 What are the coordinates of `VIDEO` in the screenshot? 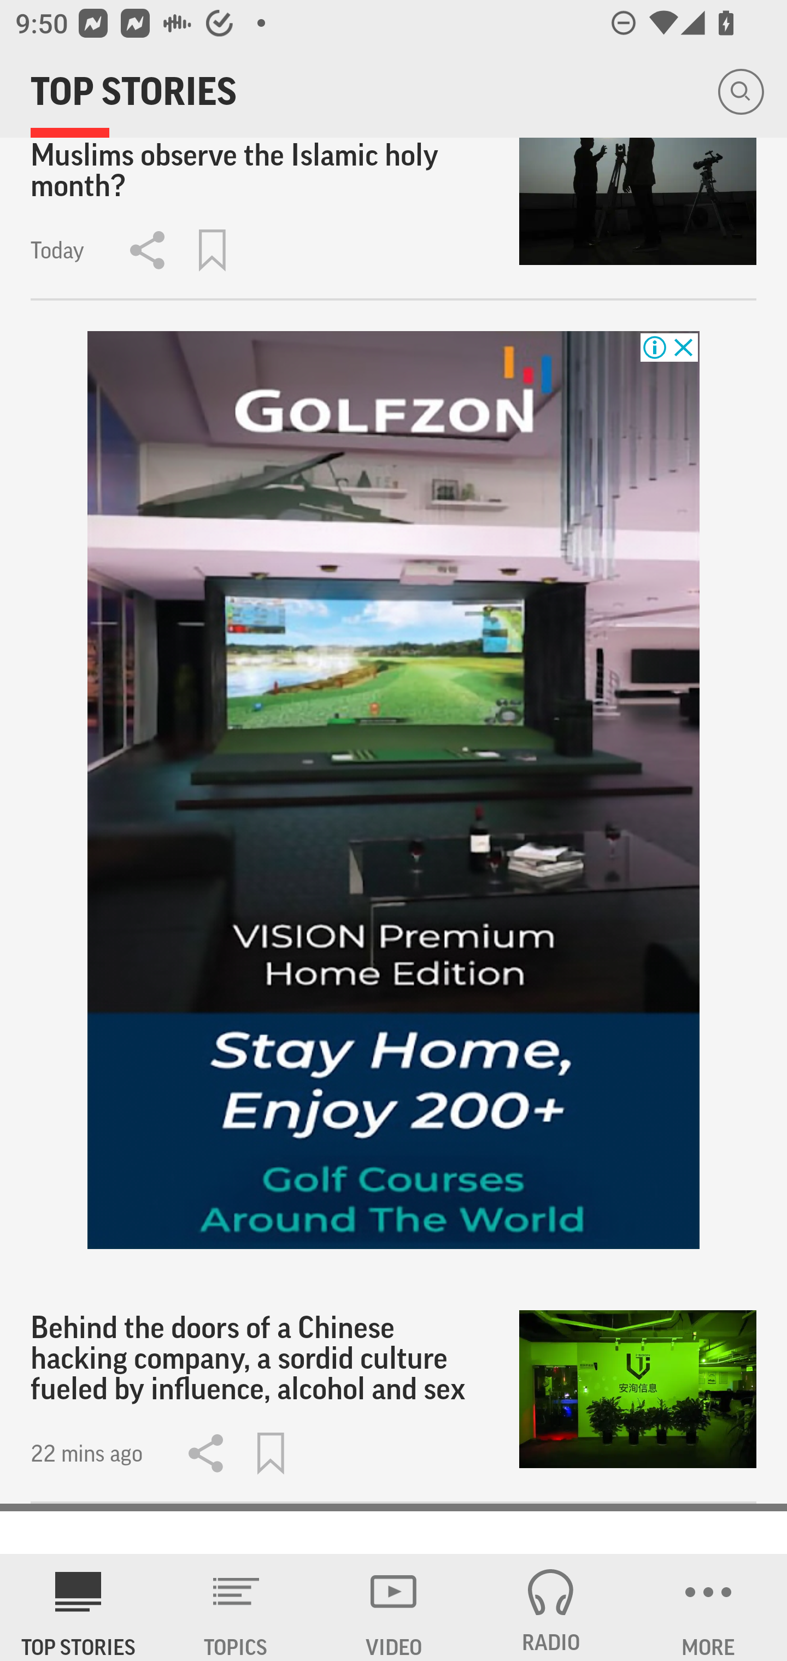 It's located at (393, 1607).